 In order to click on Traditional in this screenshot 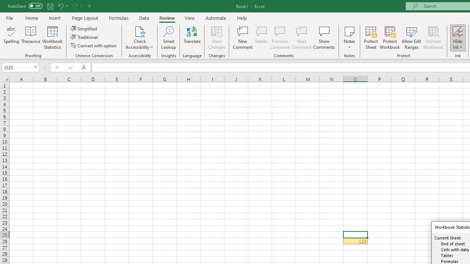, I will do `click(84, 37)`.